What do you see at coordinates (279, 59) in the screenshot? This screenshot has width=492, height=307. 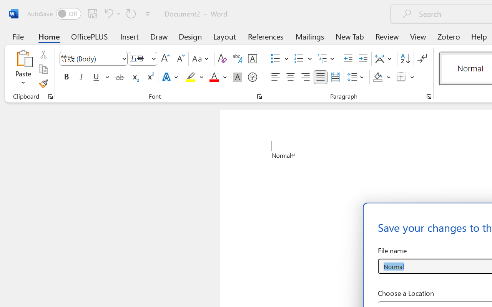 I see `Bullets` at bounding box center [279, 59].